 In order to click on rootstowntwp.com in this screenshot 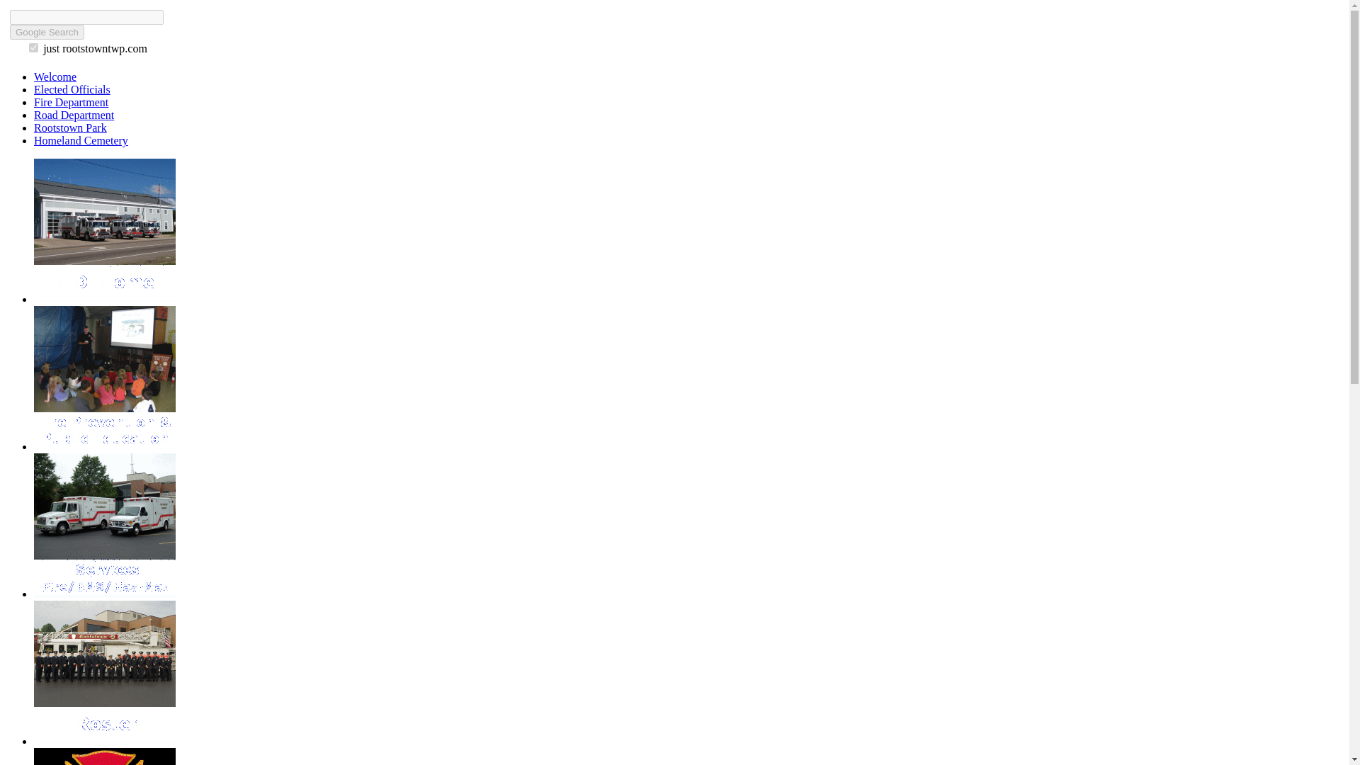, I will do `click(33, 47)`.